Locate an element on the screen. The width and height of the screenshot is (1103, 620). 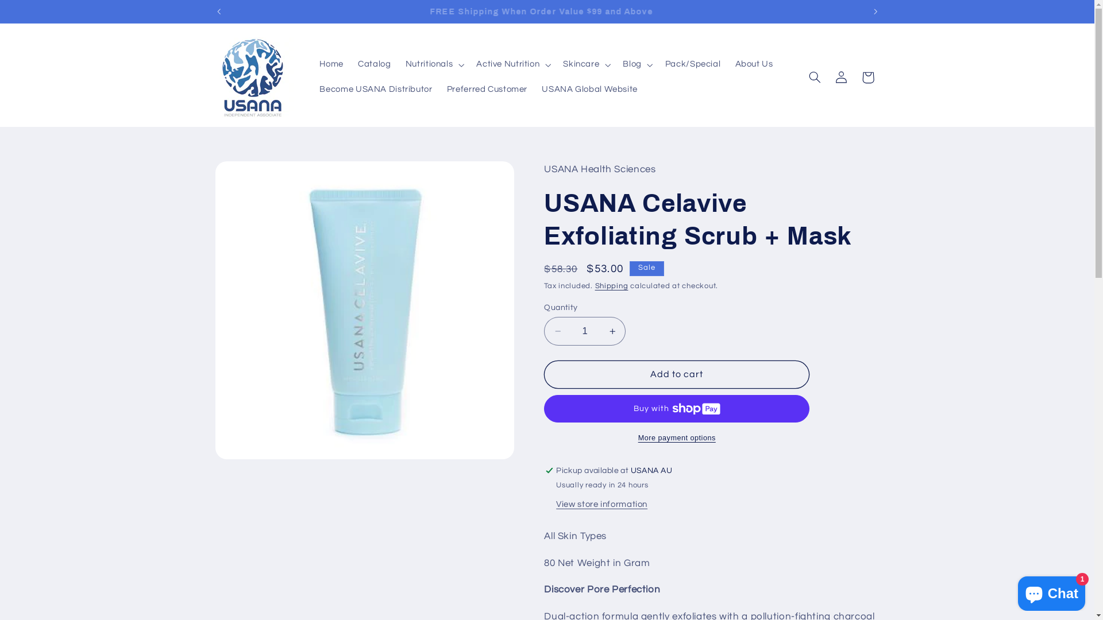
Skip to product information is located at coordinates (252, 175).